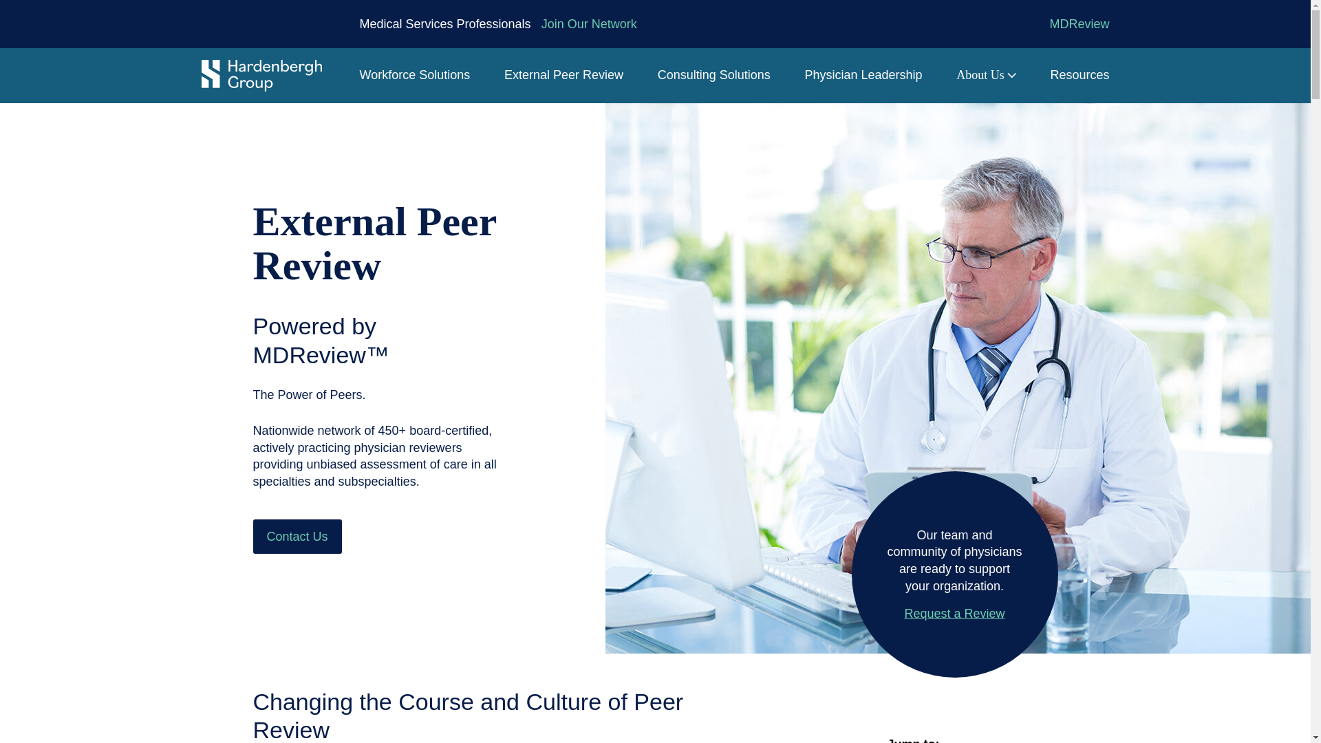  What do you see at coordinates (589, 24) in the screenshot?
I see `Join Our Network` at bounding box center [589, 24].